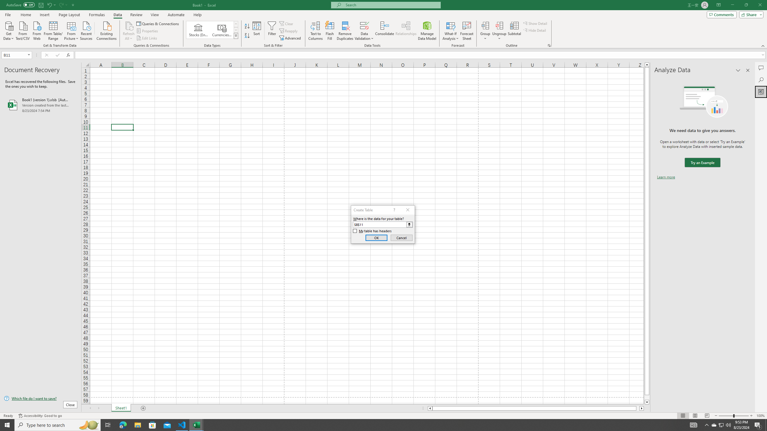 The width and height of the screenshot is (767, 431). I want to click on Task Pane Options, so click(738, 70).